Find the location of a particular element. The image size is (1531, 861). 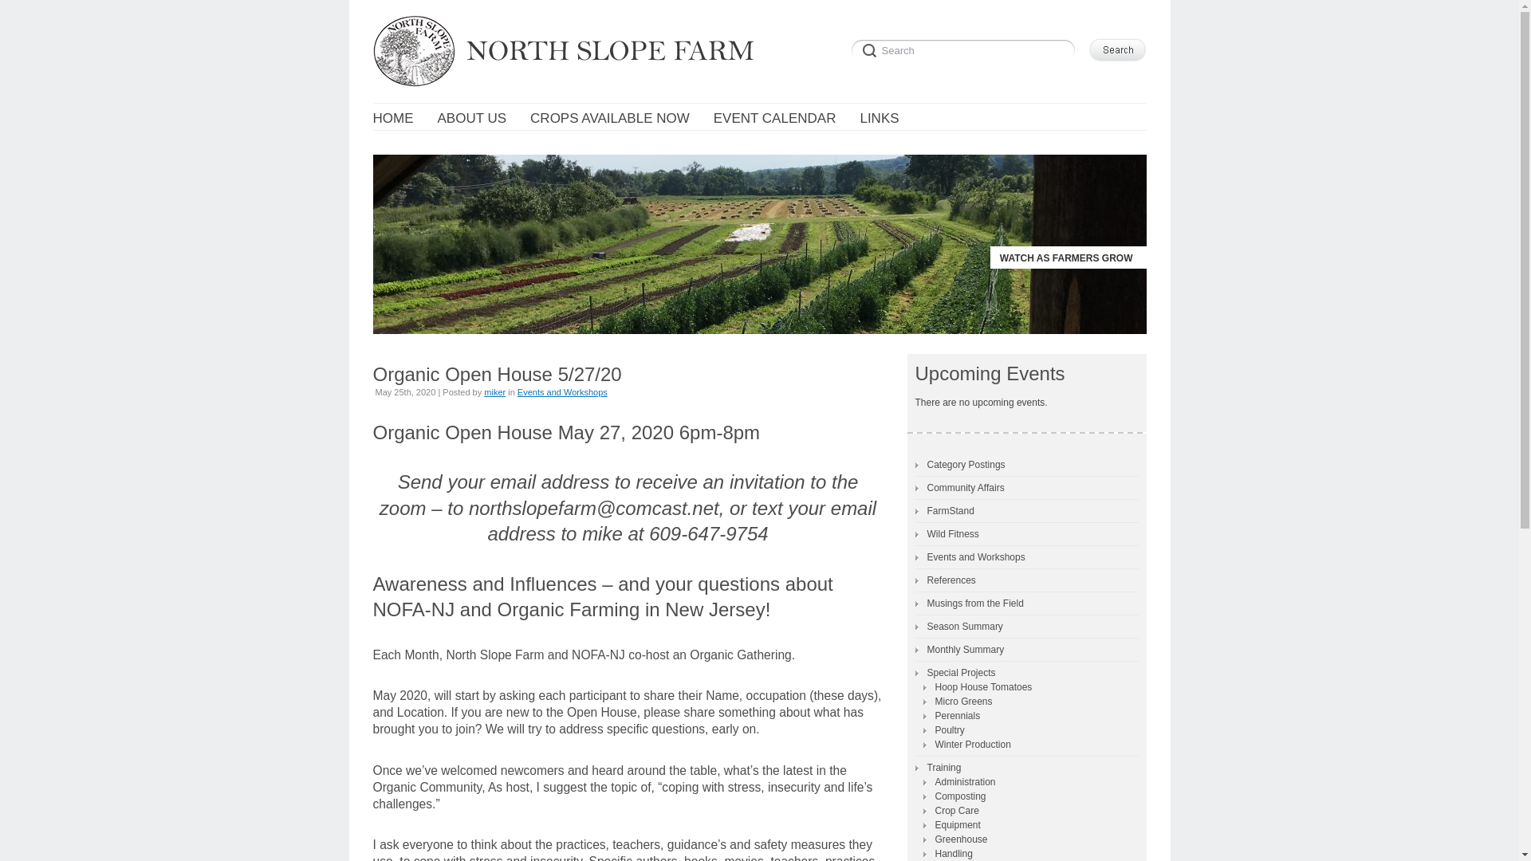

View all posts by miker is located at coordinates (494, 392).